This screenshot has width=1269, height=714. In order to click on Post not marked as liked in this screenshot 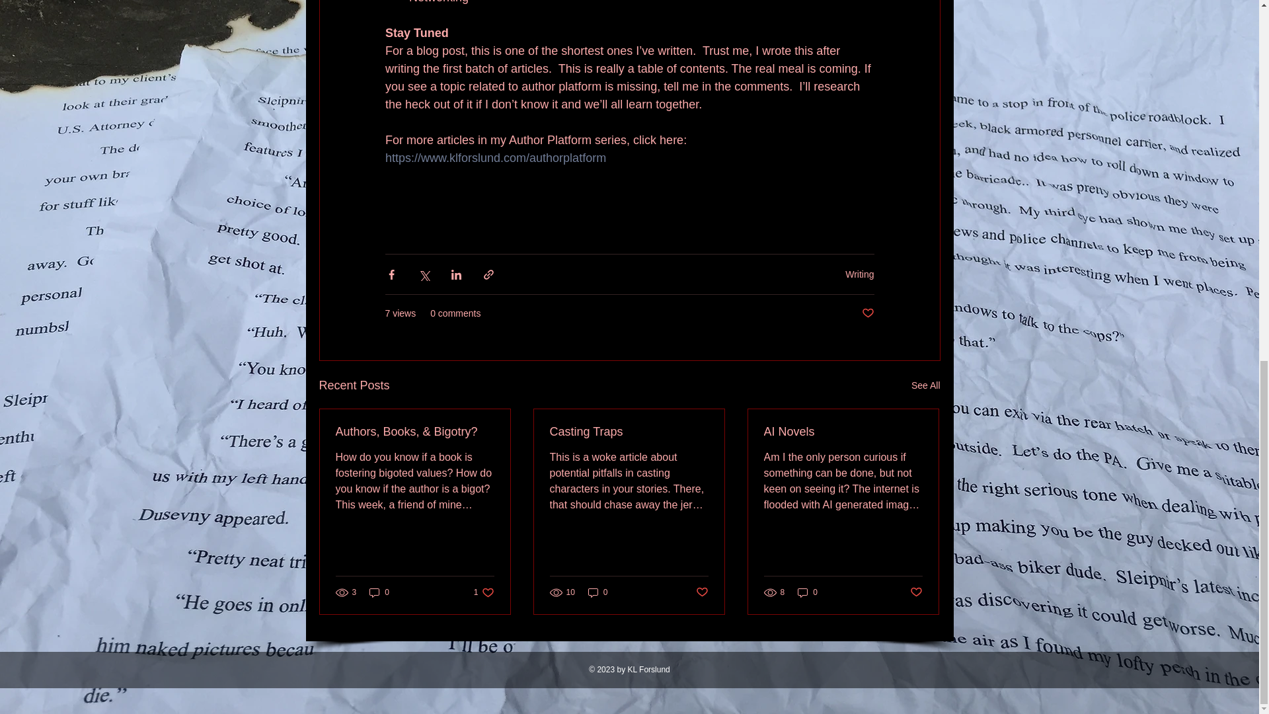, I will do `click(867, 313)`.